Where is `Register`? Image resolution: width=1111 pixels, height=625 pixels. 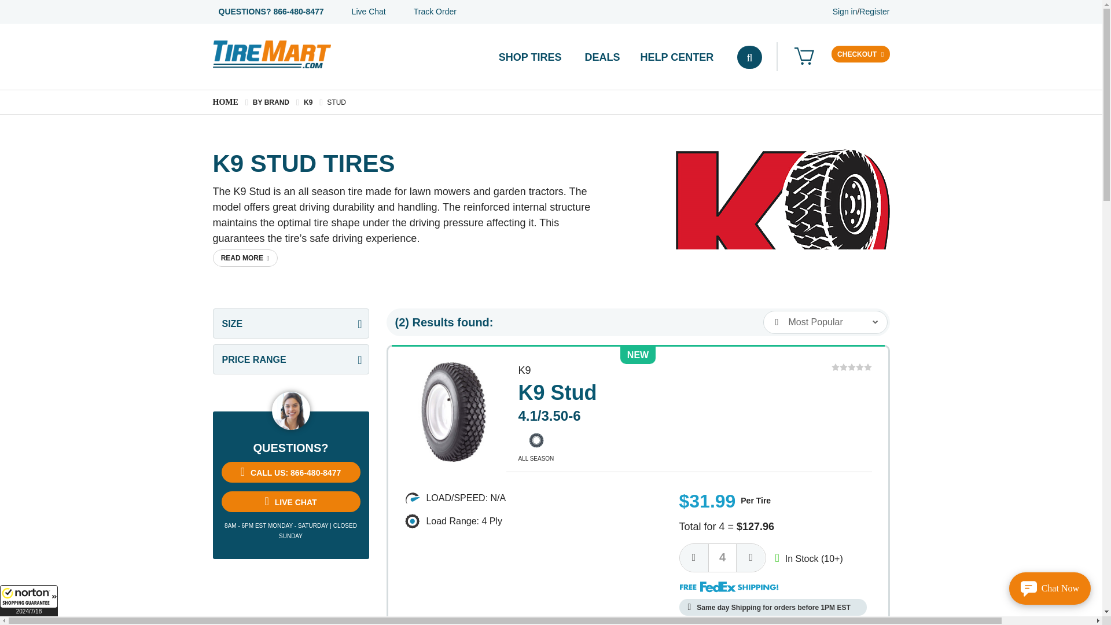
Register is located at coordinates (874, 12).